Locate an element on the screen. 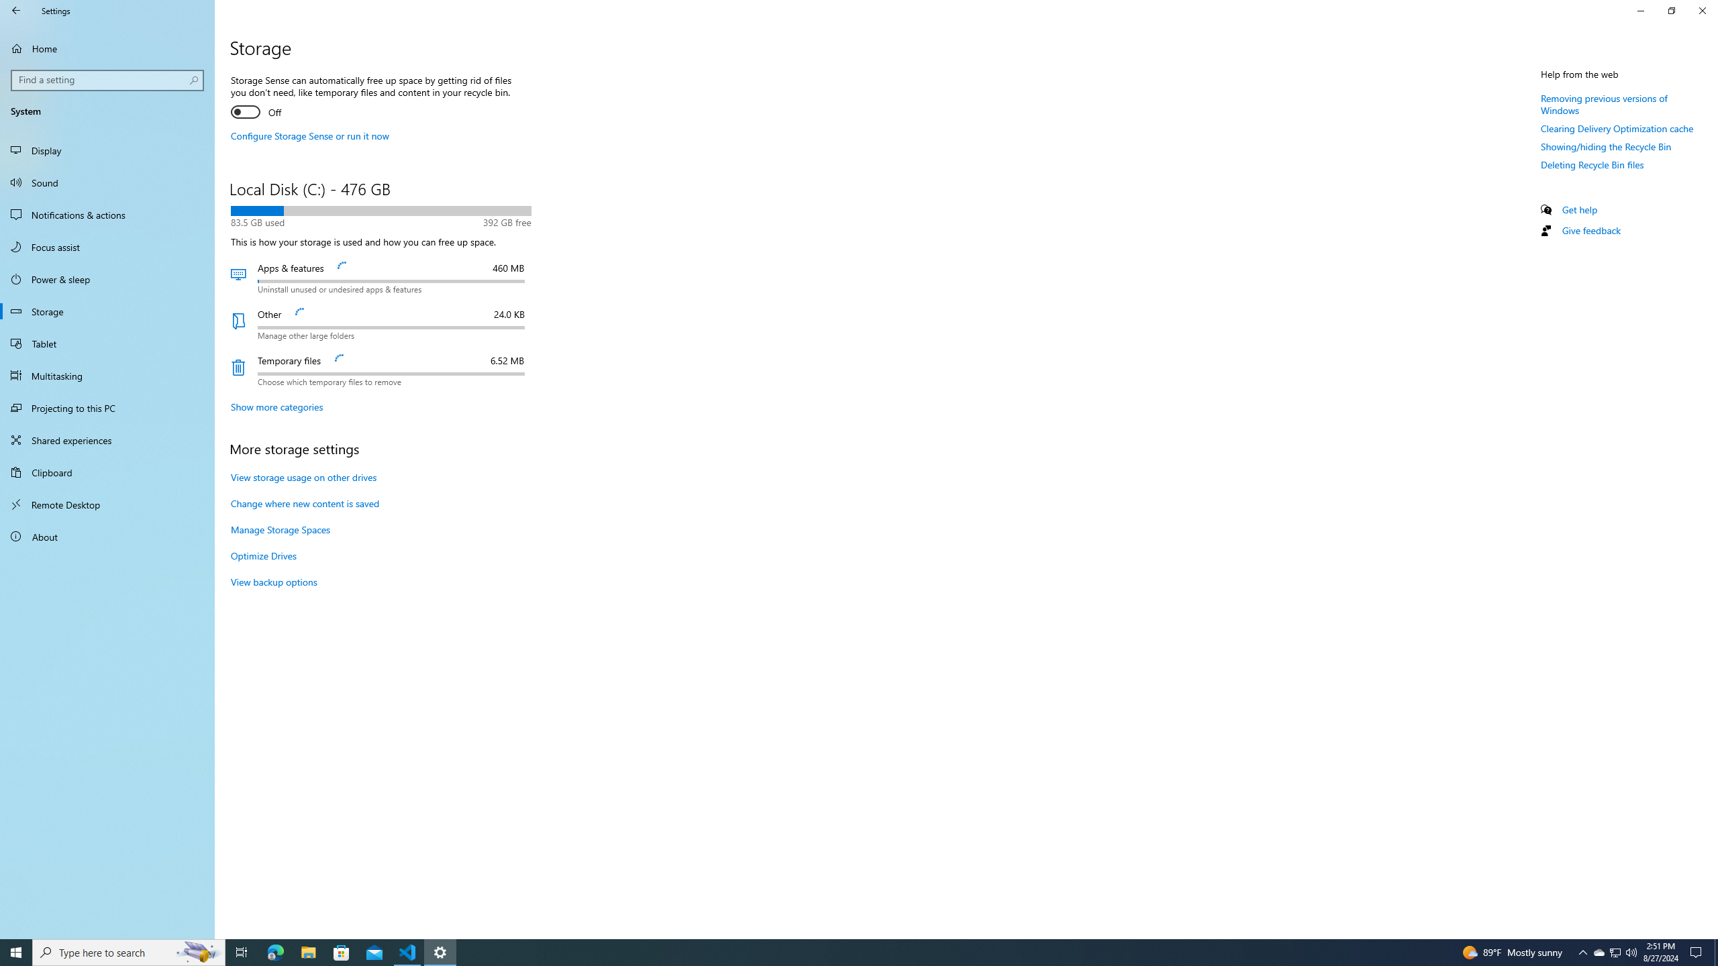 This screenshot has width=1718, height=966. Sound is located at coordinates (107, 182).